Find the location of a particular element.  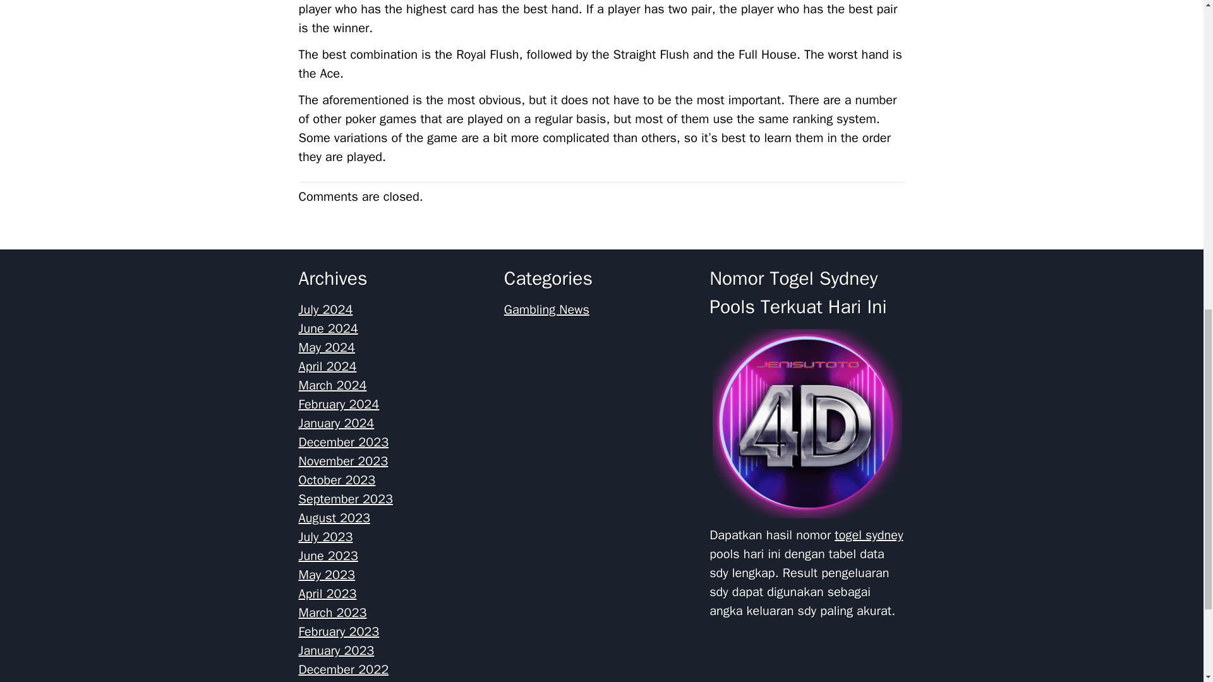

May 2023 is located at coordinates (327, 575).